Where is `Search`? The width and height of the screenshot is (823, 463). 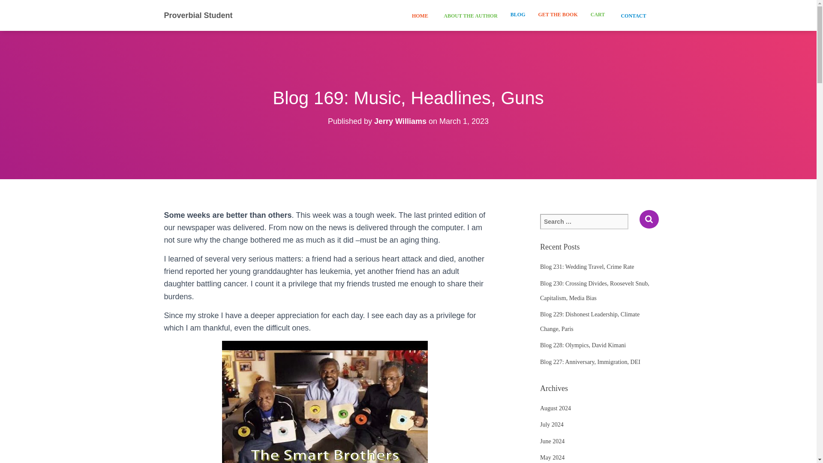 Search is located at coordinates (649, 219).